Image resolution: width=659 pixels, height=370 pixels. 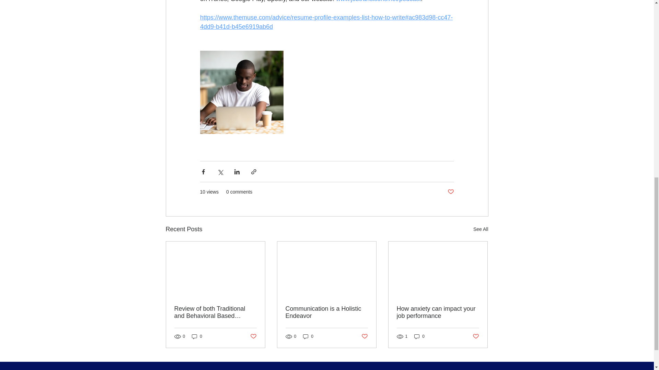 I want to click on Post not marked as liked, so click(x=476, y=336).